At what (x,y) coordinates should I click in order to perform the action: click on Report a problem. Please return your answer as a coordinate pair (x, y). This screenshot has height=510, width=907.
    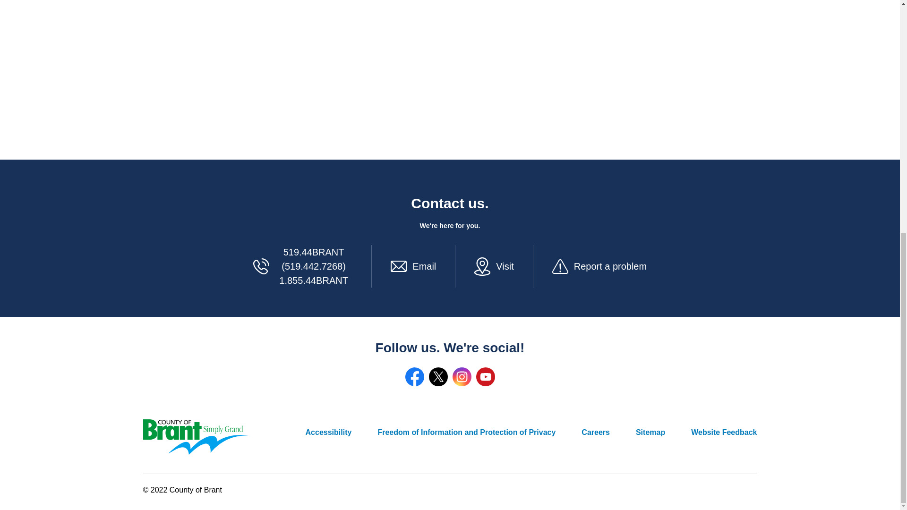
    Looking at the image, I should click on (610, 266).